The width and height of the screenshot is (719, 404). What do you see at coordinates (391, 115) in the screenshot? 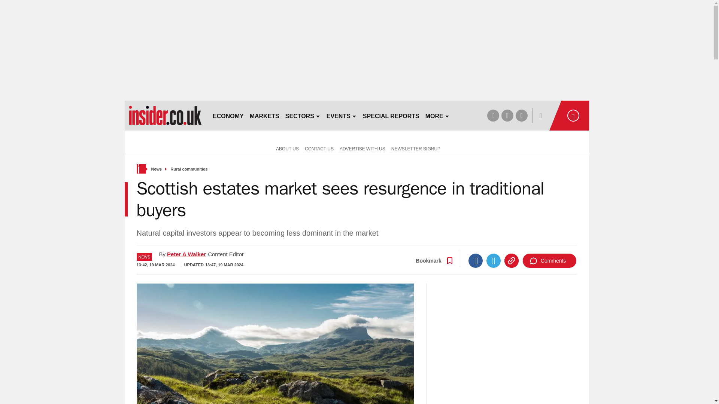
I see `SPECIAL REPORTS` at bounding box center [391, 115].